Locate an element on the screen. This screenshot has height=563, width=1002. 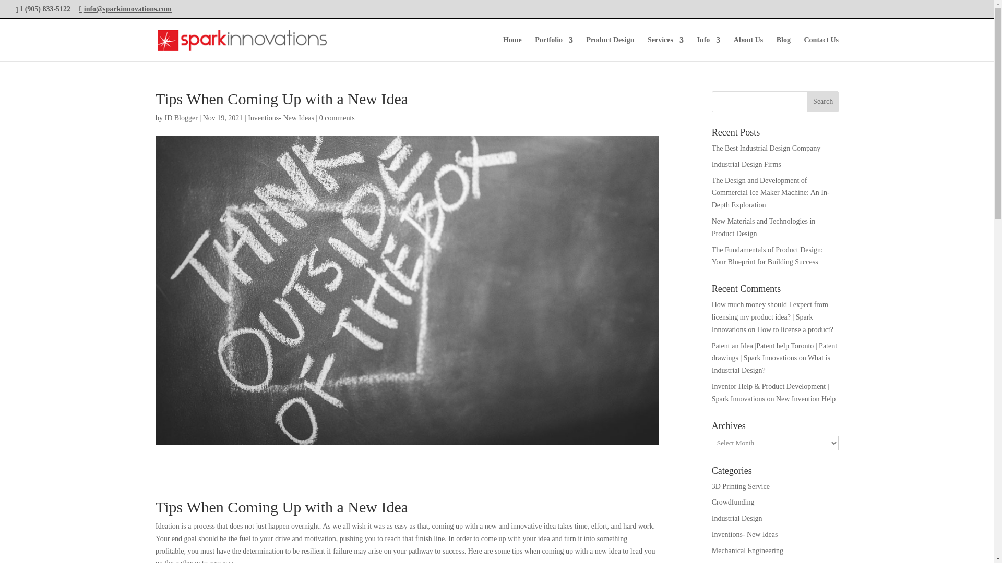
Info is located at coordinates (708, 48).